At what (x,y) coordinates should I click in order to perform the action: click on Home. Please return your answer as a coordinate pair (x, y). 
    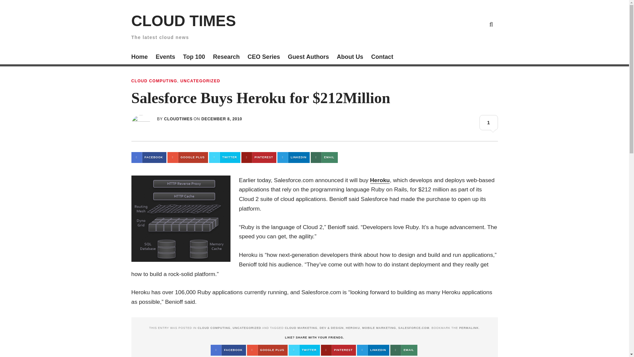
    Looking at the image, I should click on (139, 58).